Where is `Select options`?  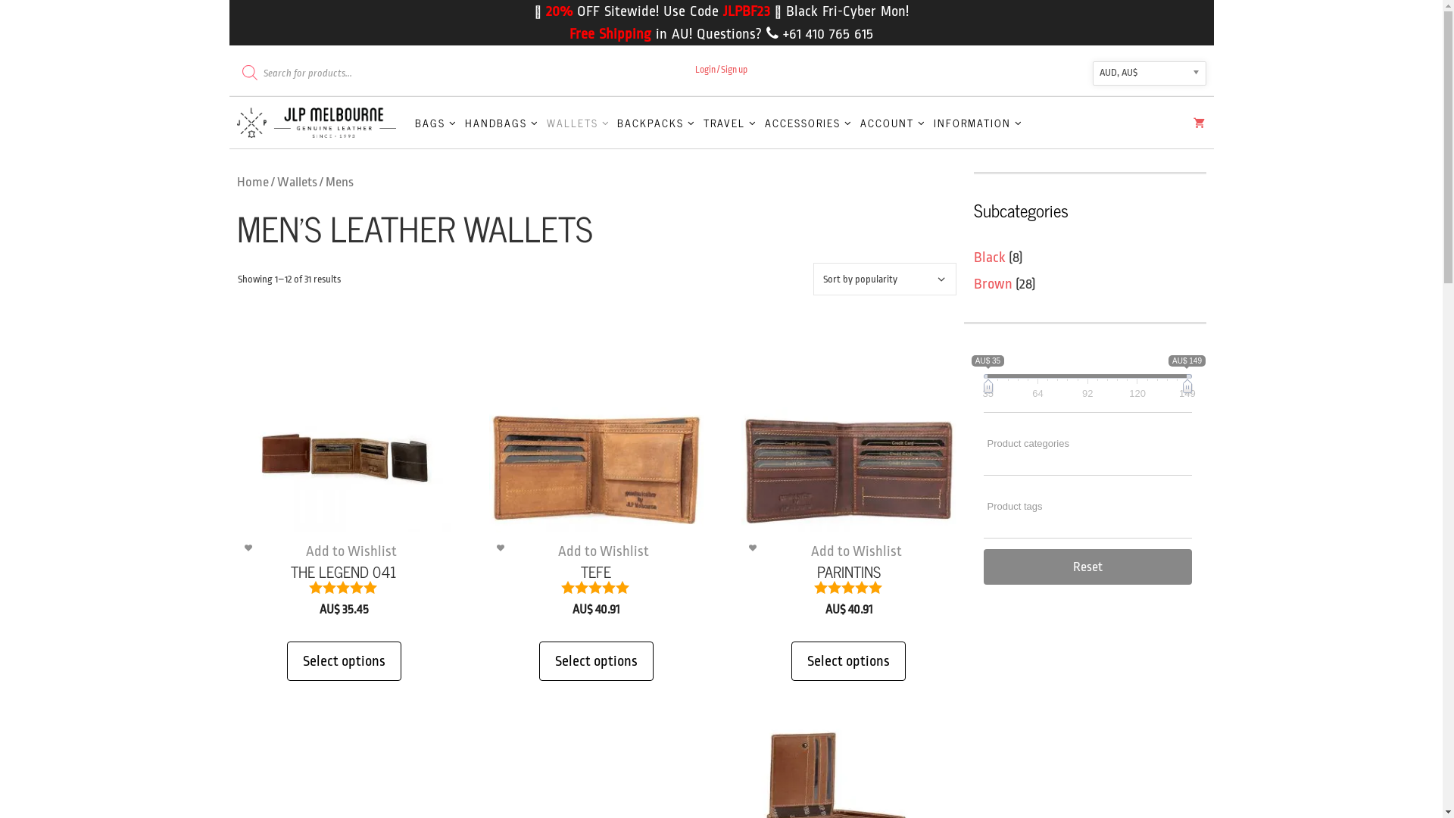
Select options is located at coordinates (597, 661).